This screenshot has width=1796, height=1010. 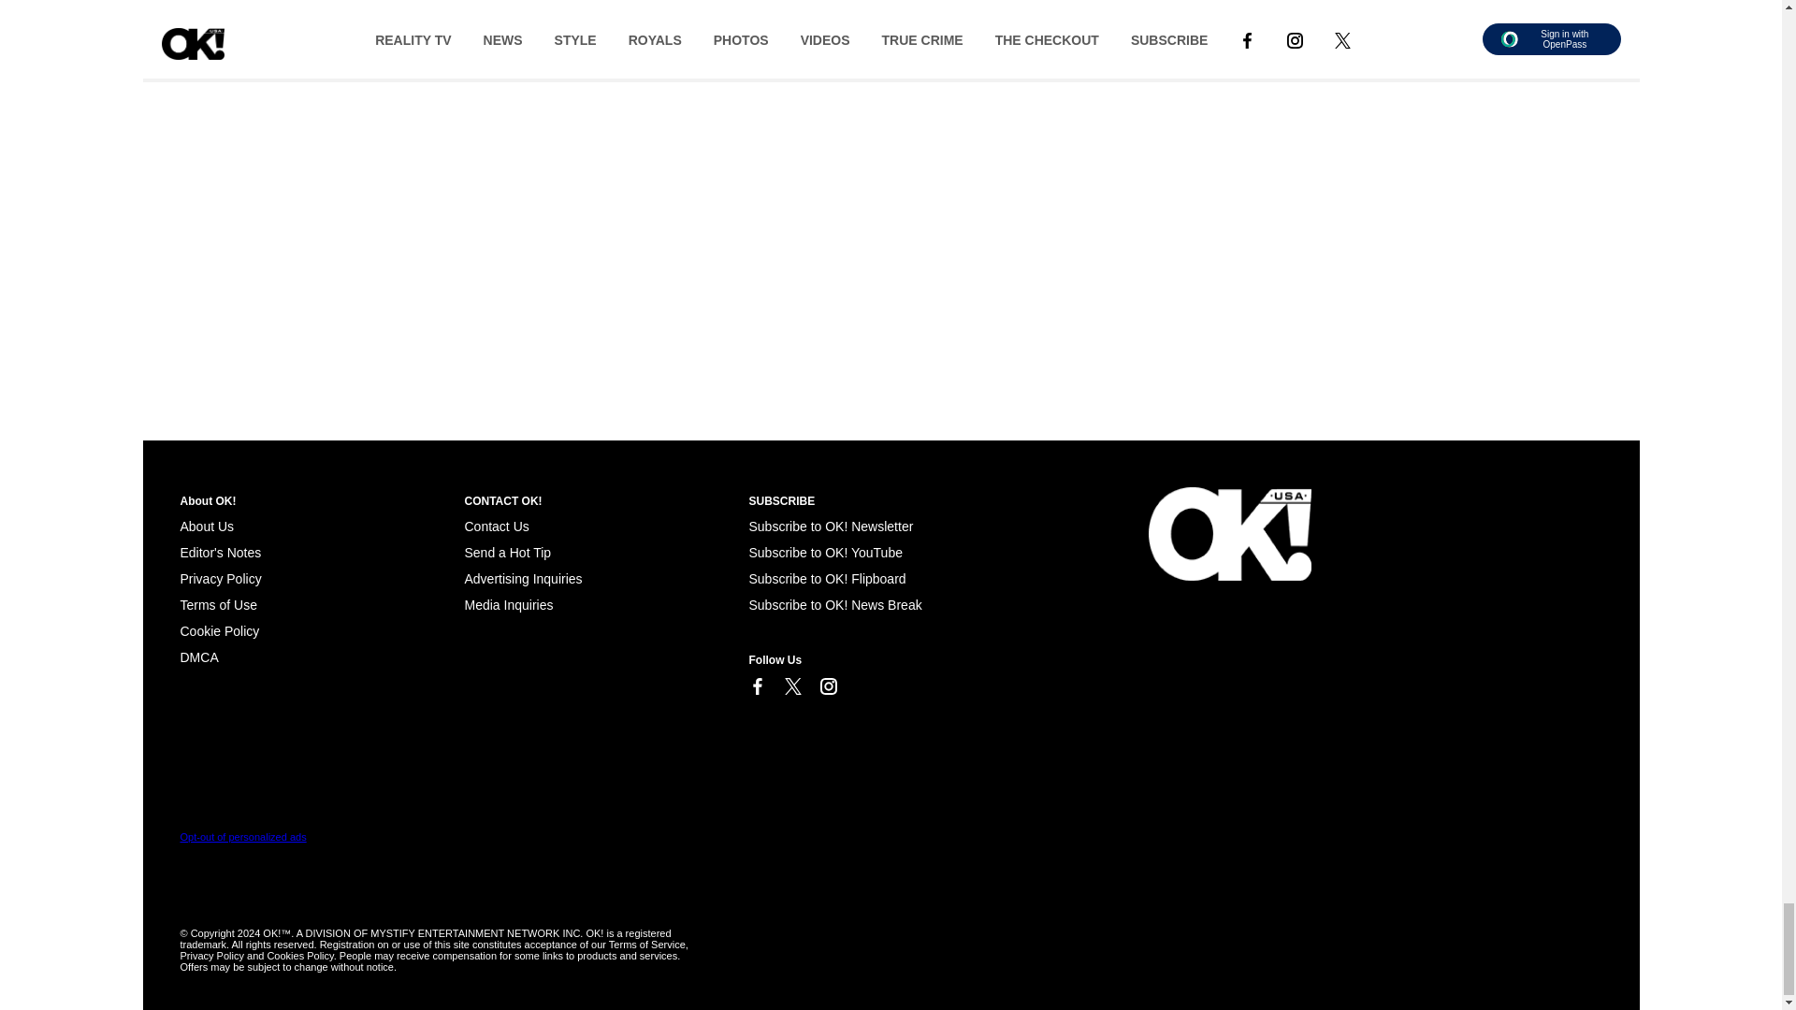 What do you see at coordinates (827, 686) in the screenshot?
I see `Link to Instagram` at bounding box center [827, 686].